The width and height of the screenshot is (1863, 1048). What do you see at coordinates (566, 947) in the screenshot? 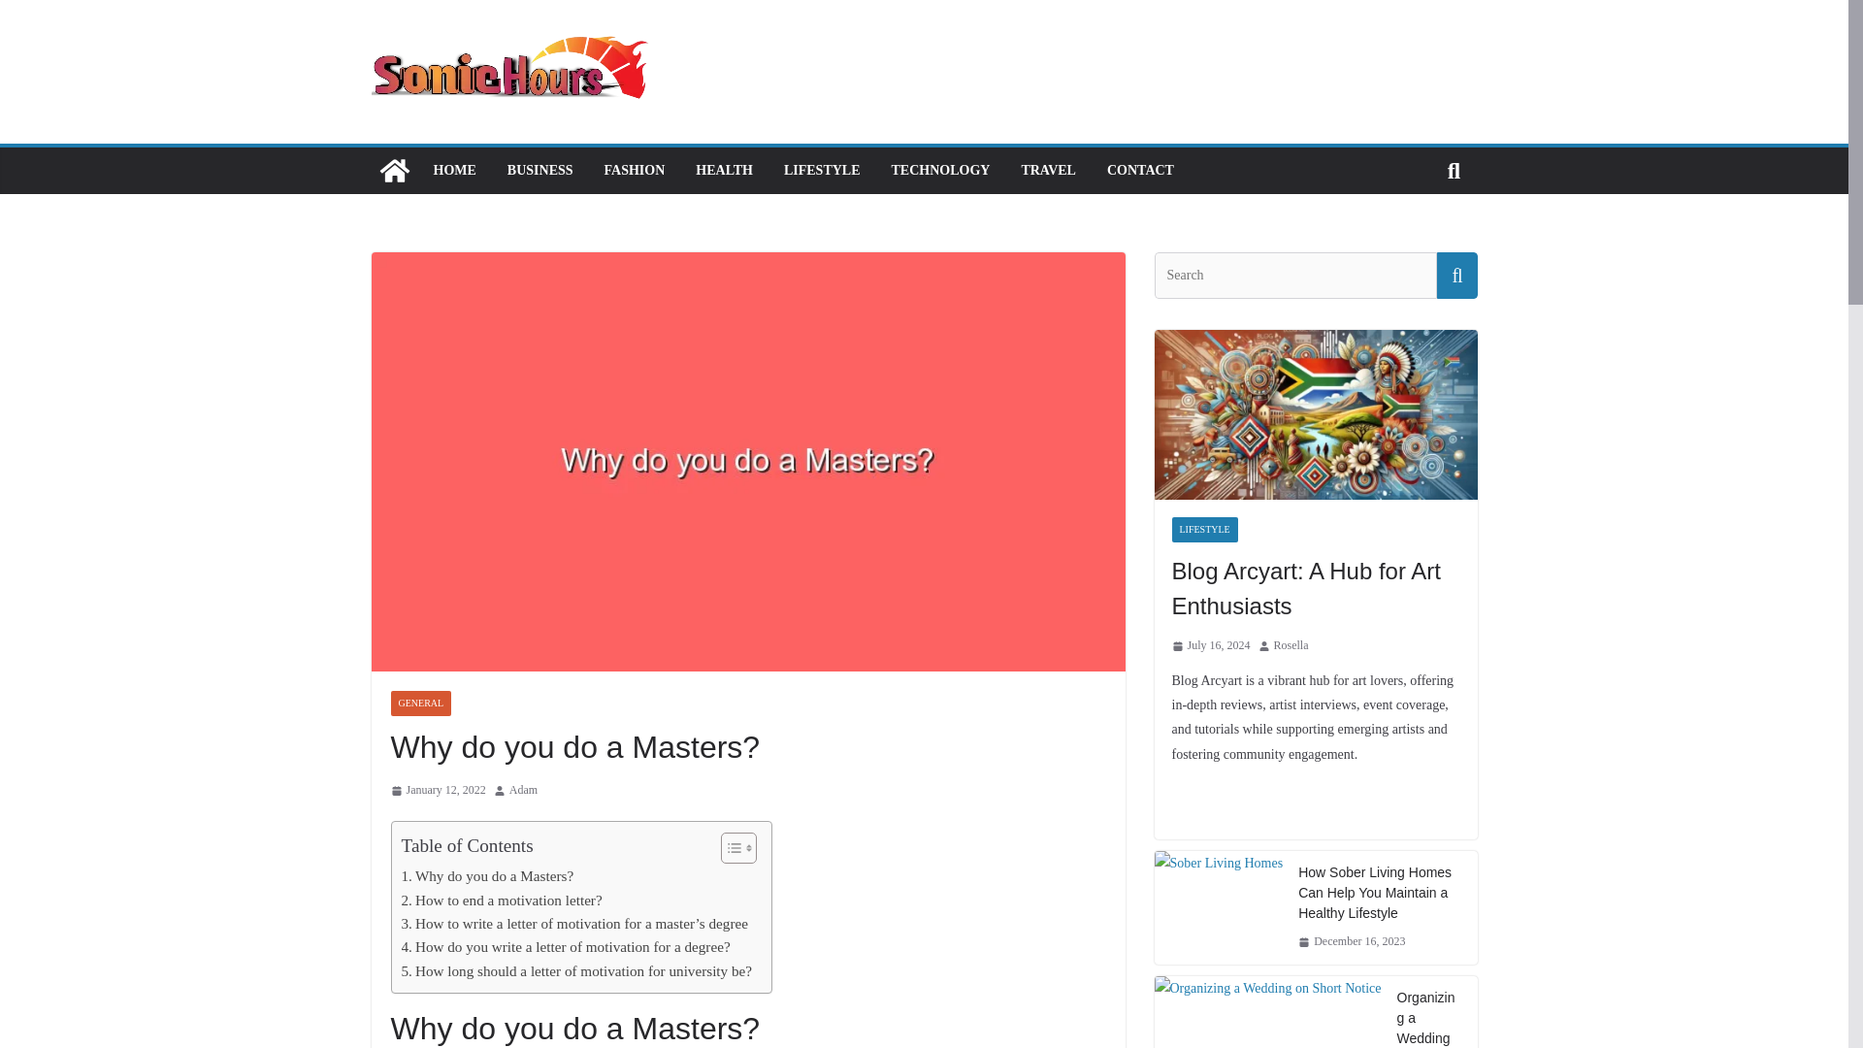
I see `How do you write a letter of motivation for a degree?` at bounding box center [566, 947].